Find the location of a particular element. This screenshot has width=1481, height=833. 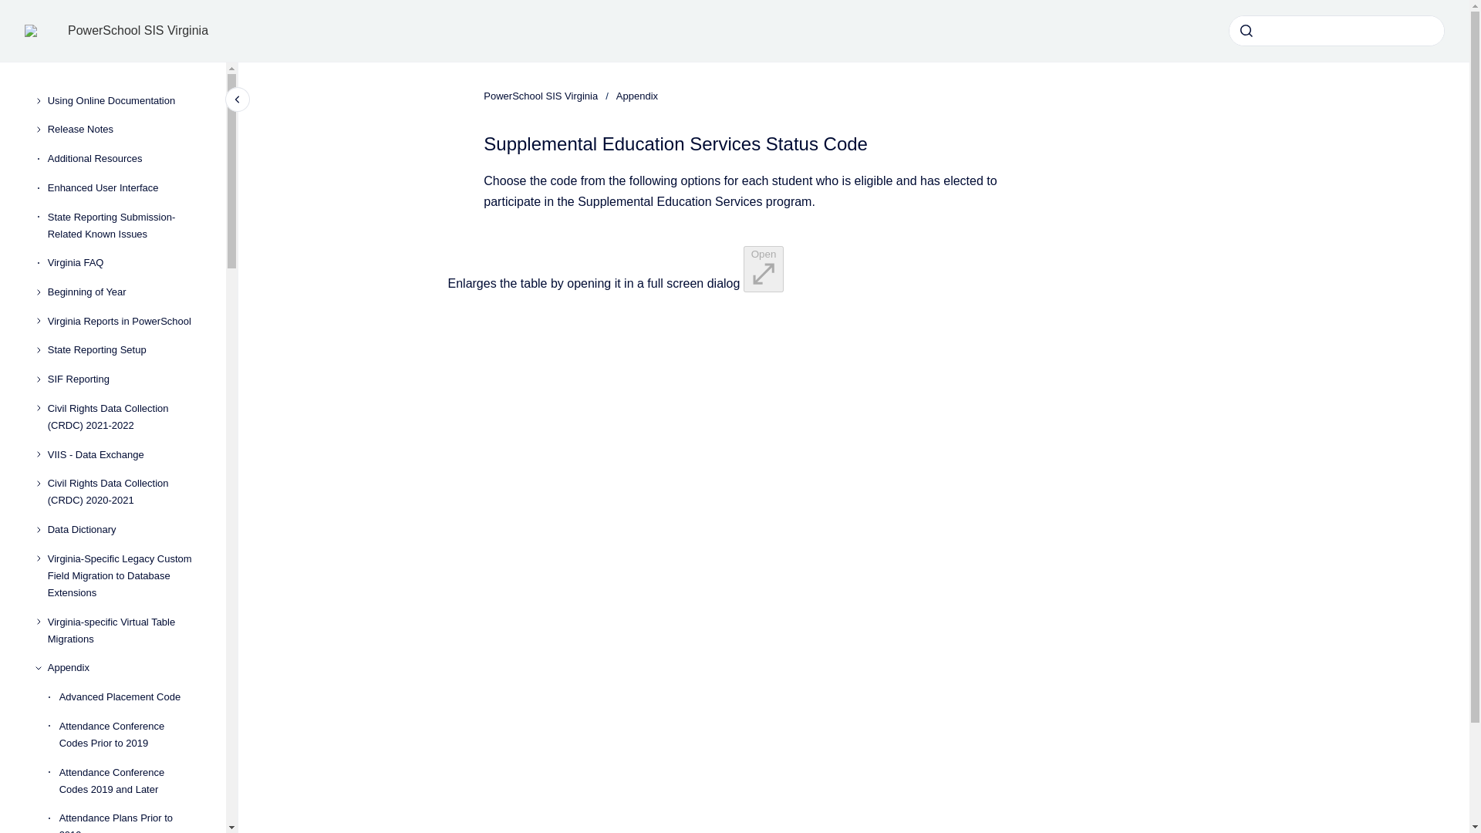

State Reporting Submission-Related Known Issues is located at coordinates (124, 225).